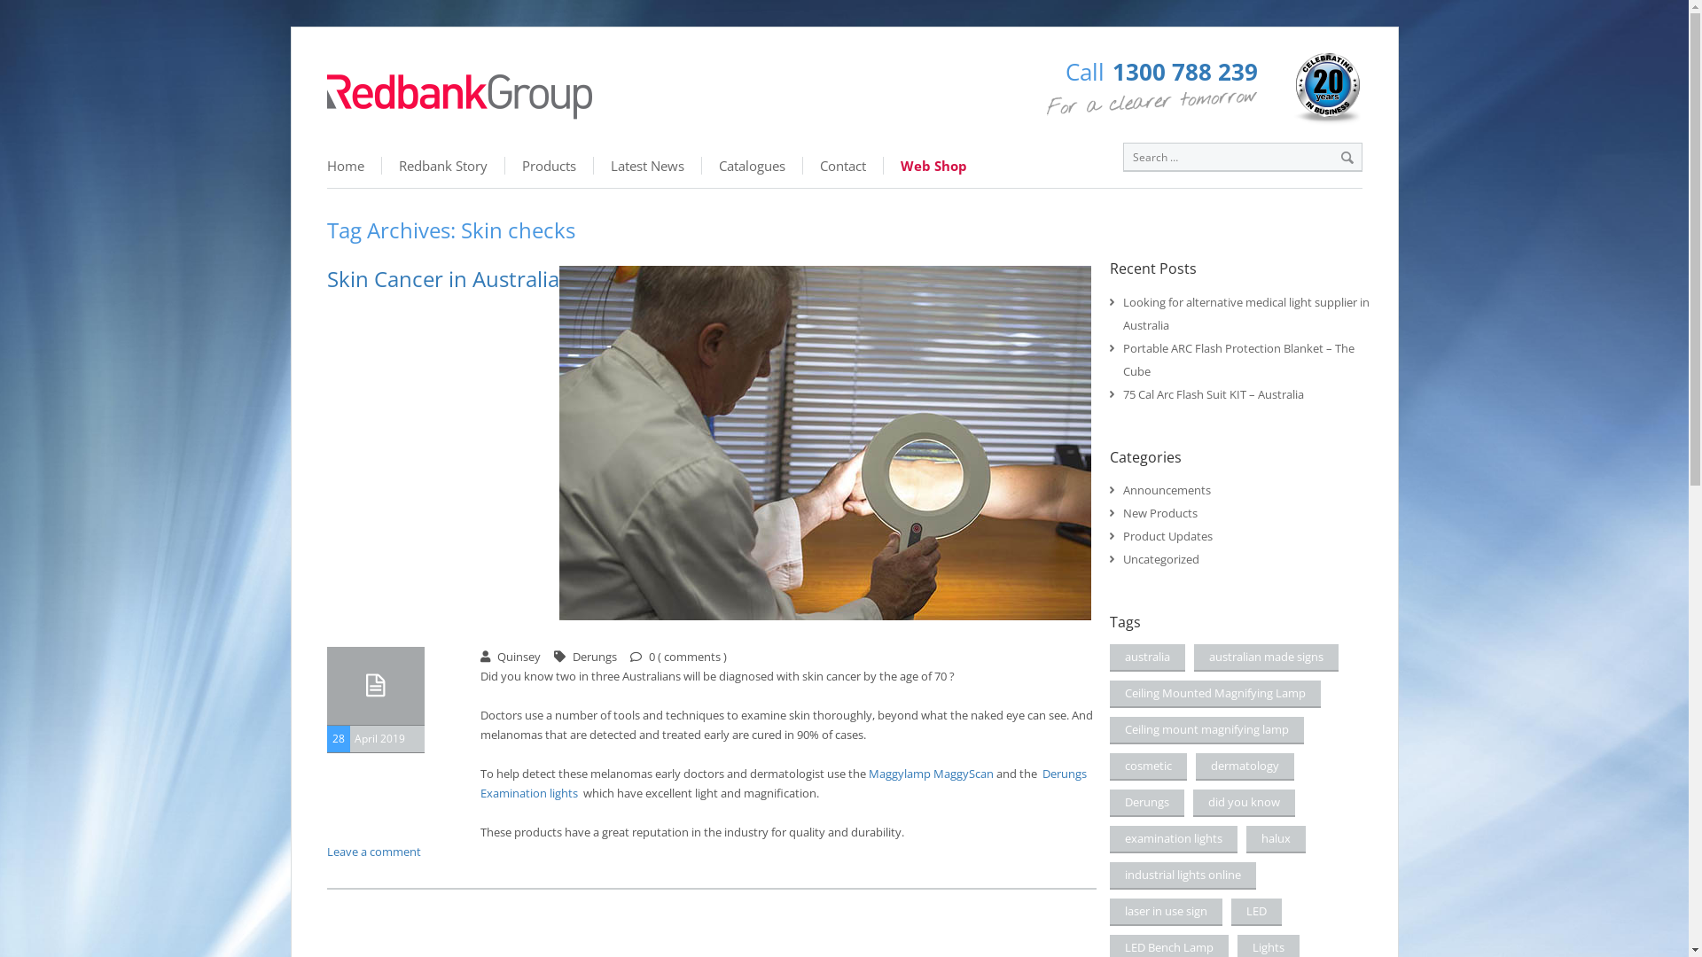  I want to click on Web Shop, so click(933, 166).